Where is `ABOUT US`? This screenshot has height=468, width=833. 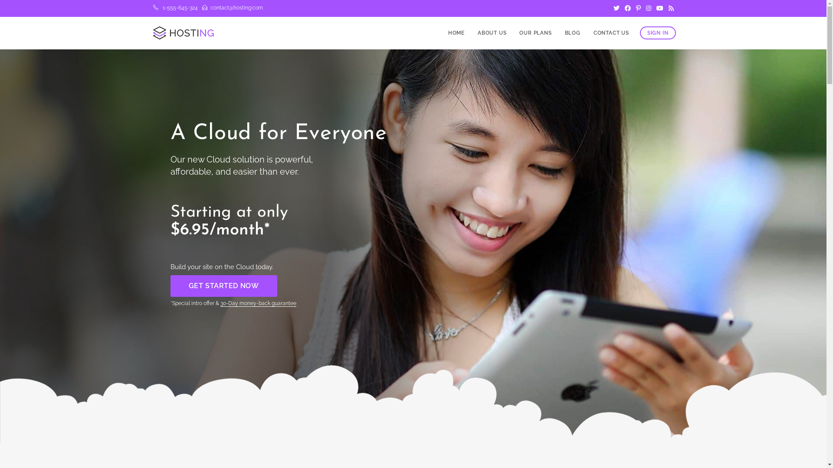 ABOUT US is located at coordinates (492, 33).